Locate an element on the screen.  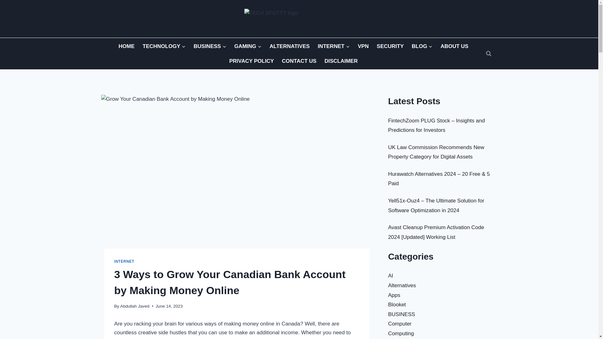
DISCLAIMER is located at coordinates (340, 61).